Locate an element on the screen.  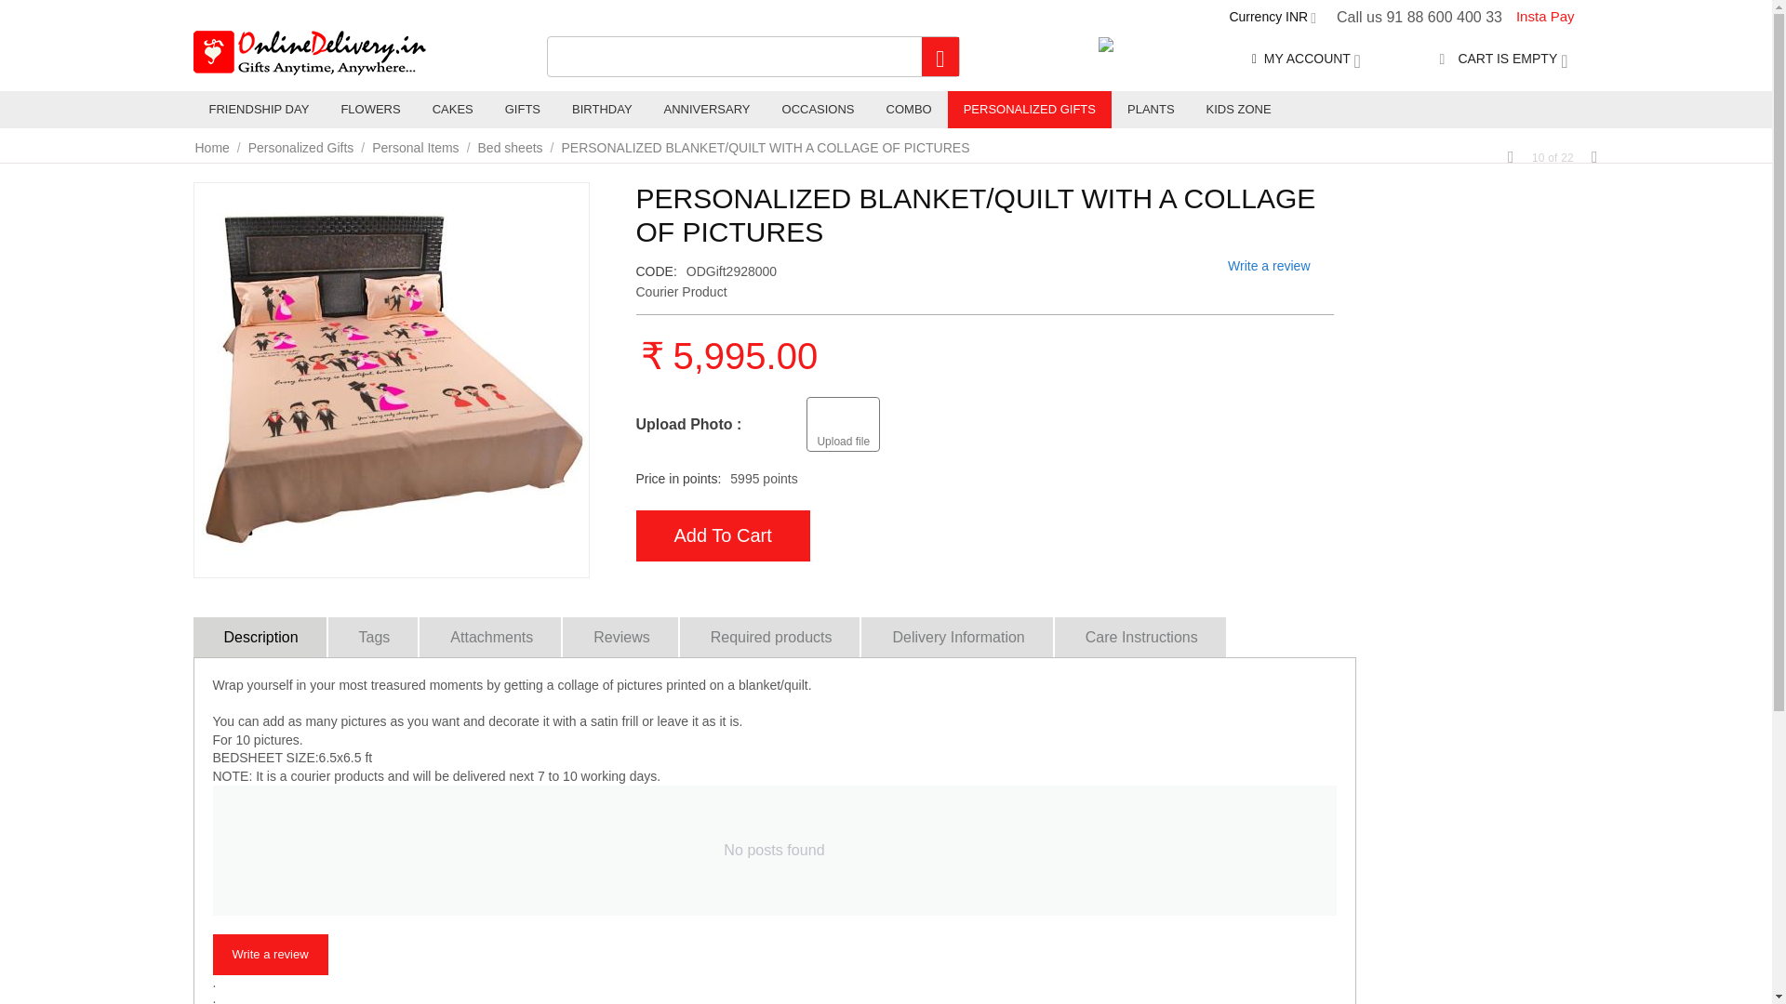
Write a review is located at coordinates (1269, 266).